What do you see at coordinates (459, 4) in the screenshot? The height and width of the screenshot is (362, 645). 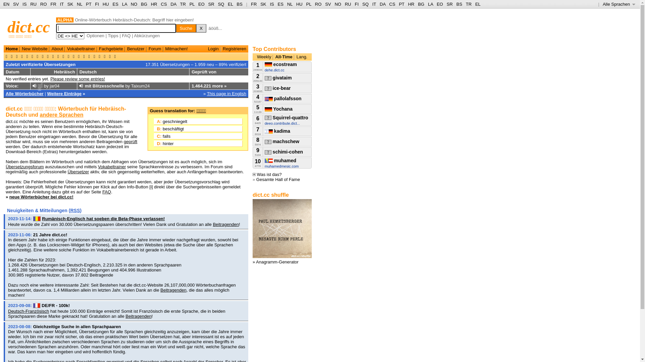 I see `BS` at bounding box center [459, 4].